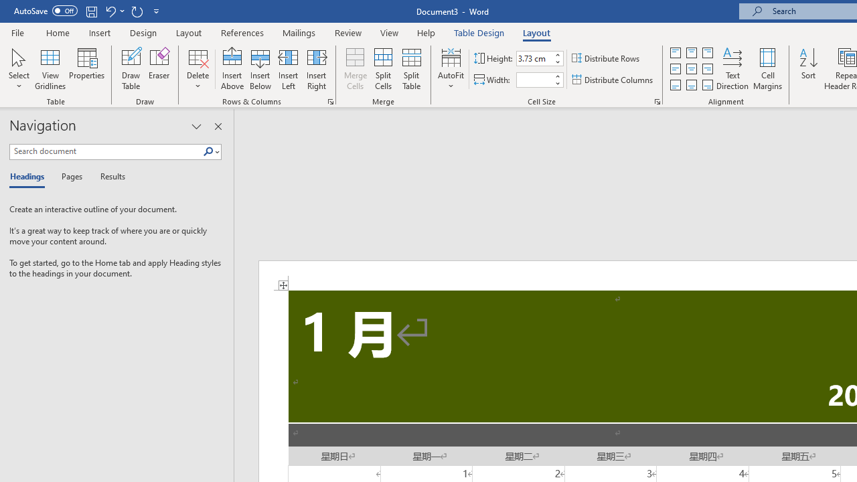 Image resolution: width=857 pixels, height=482 pixels. I want to click on Distribute Rows, so click(607, 59).